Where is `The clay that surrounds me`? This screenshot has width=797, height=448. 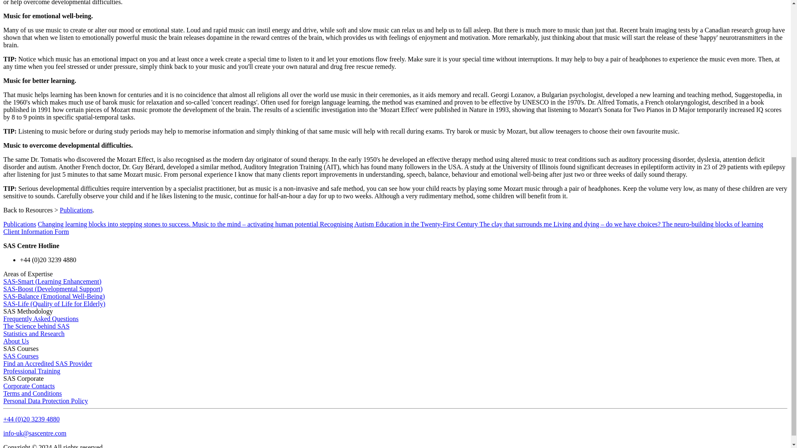
The clay that surrounds me is located at coordinates (514, 224).